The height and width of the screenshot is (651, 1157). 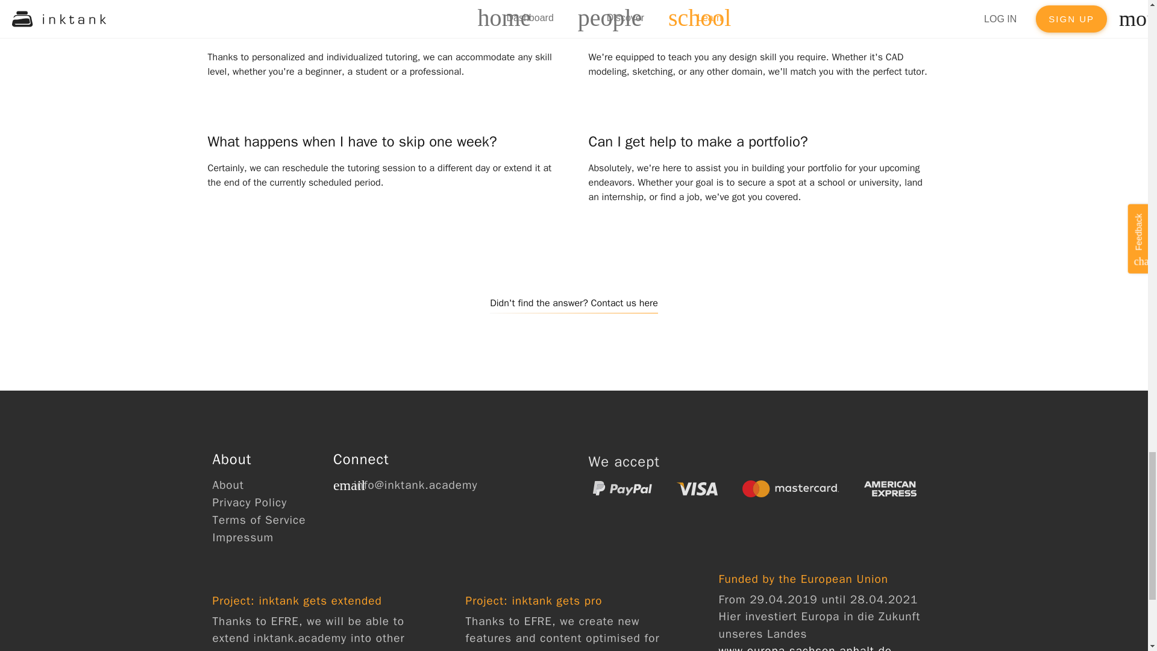 What do you see at coordinates (395, 510) in the screenshot?
I see `Youtube` at bounding box center [395, 510].